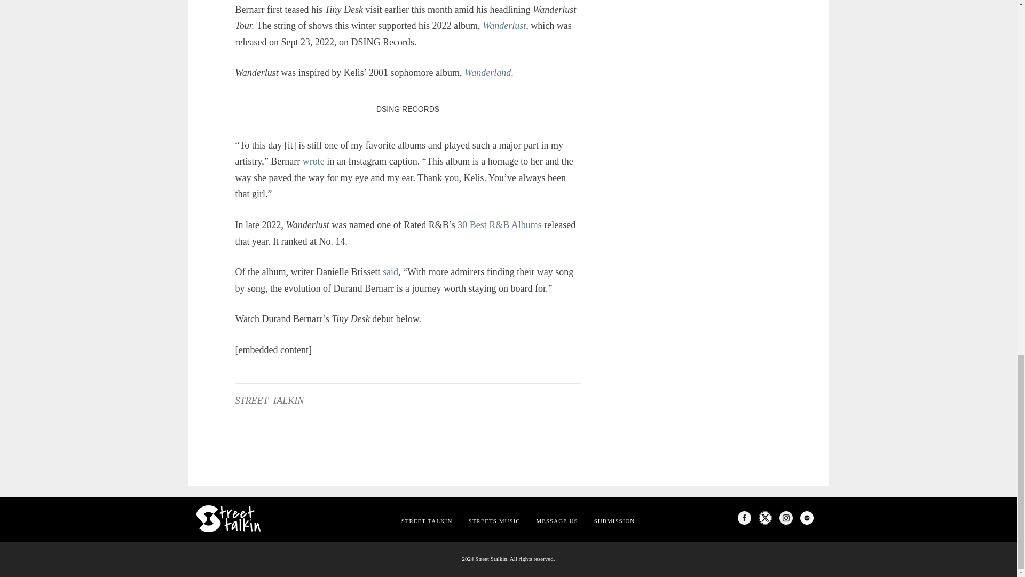 The height and width of the screenshot is (577, 1025). I want to click on Submission, so click(615, 520).